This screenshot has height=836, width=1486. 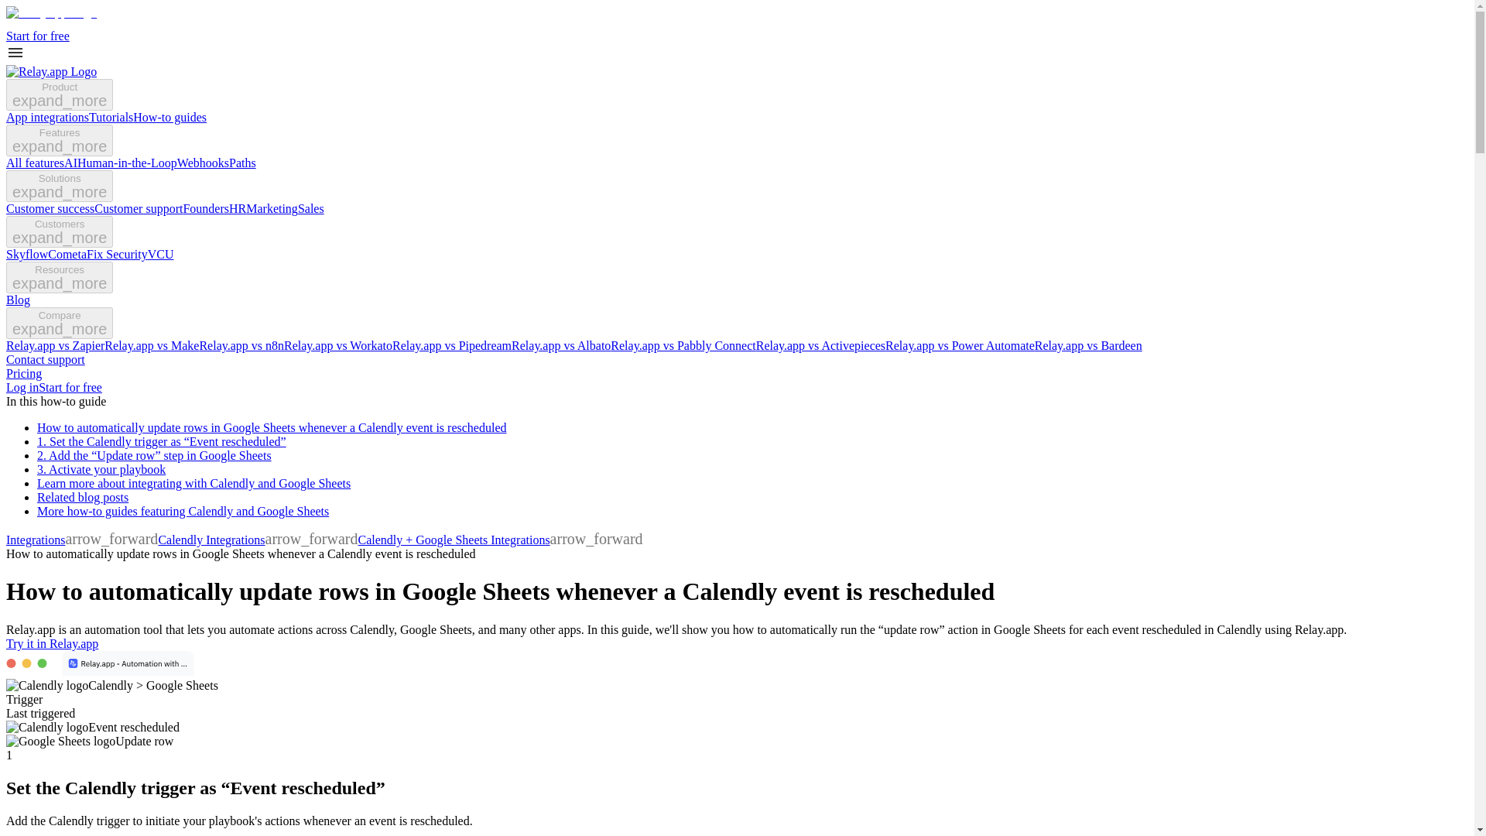 What do you see at coordinates (237, 208) in the screenshot?
I see `HR` at bounding box center [237, 208].